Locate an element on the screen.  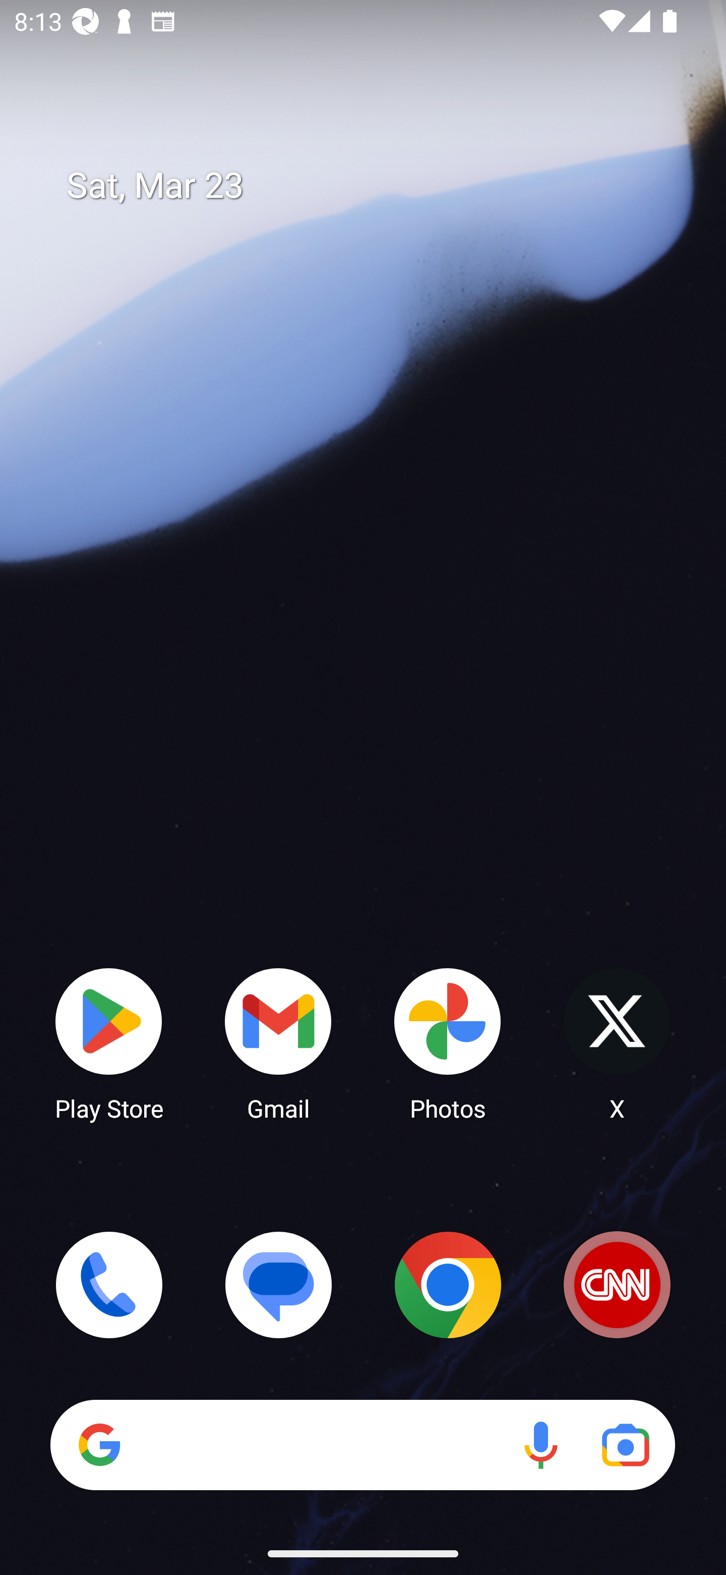
Photos is located at coordinates (448, 1043).